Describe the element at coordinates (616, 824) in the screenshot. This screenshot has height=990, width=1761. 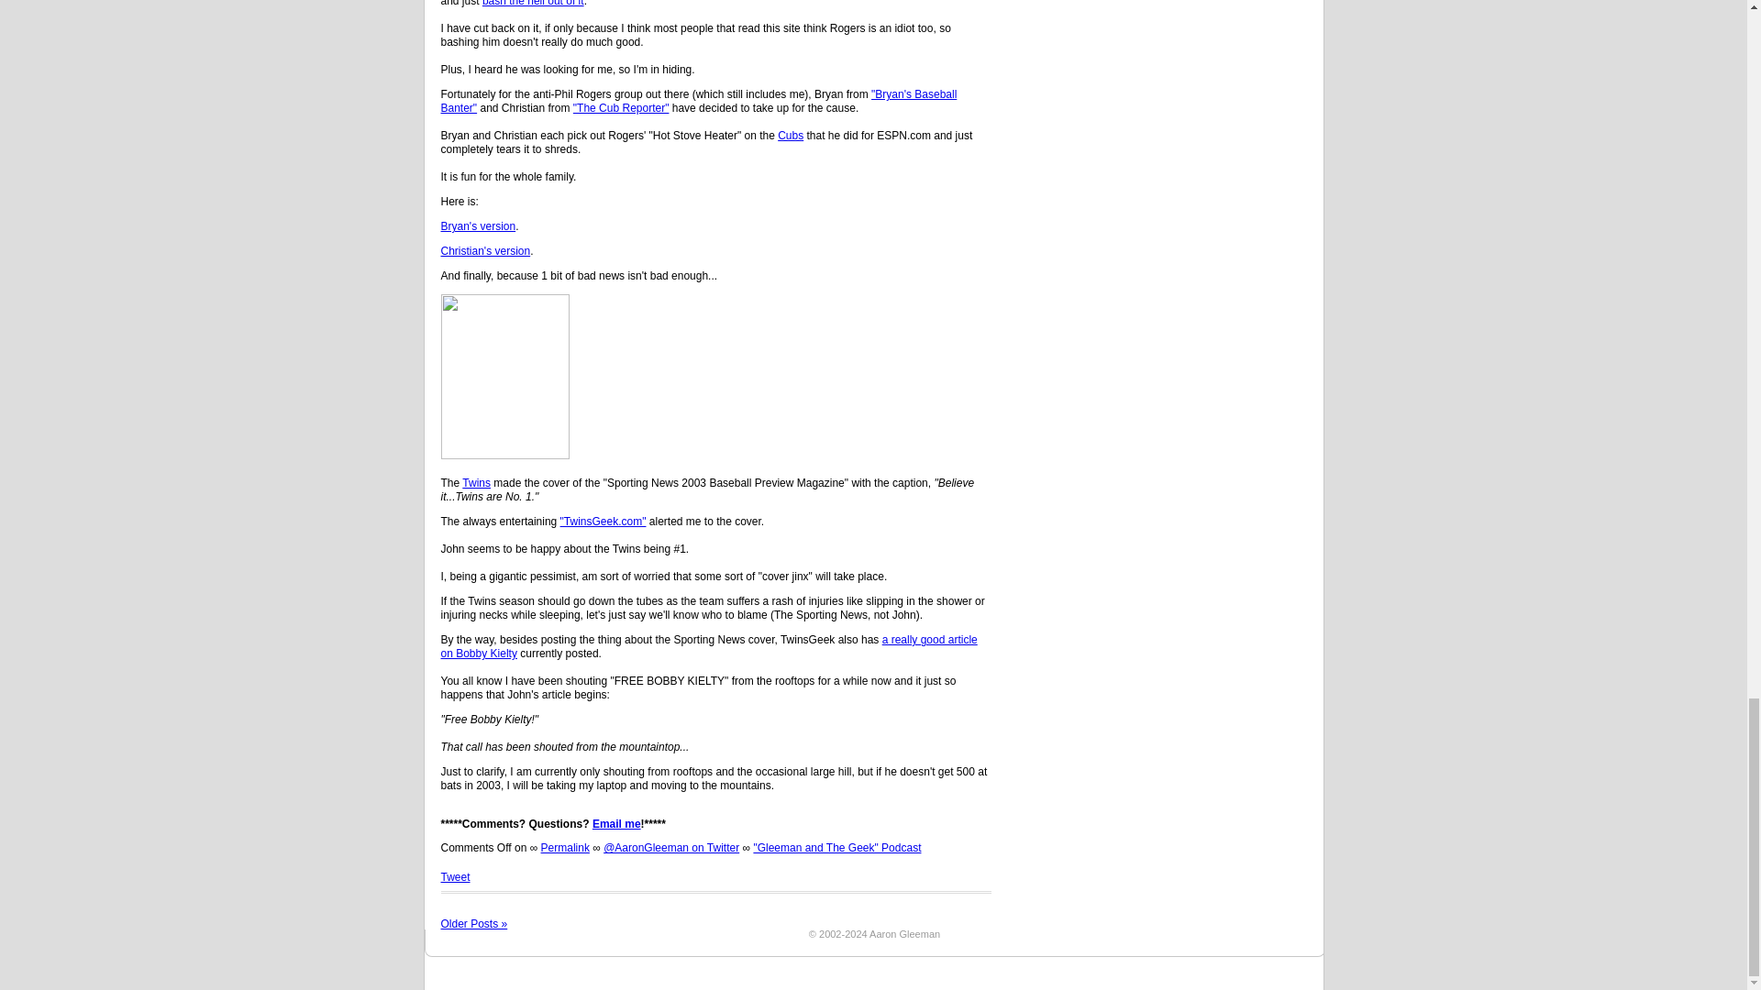
I see `Email me` at that location.